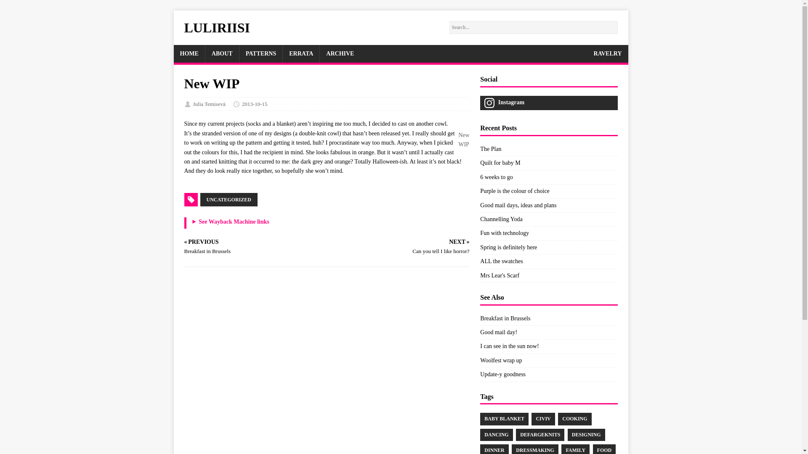  Describe the element at coordinates (508, 247) in the screenshot. I see `Spring is definitely here` at that location.